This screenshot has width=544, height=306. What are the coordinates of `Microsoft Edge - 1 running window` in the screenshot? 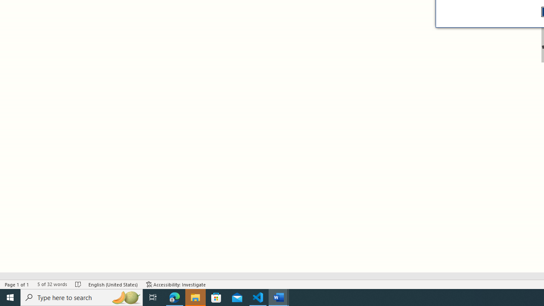 It's located at (175, 297).